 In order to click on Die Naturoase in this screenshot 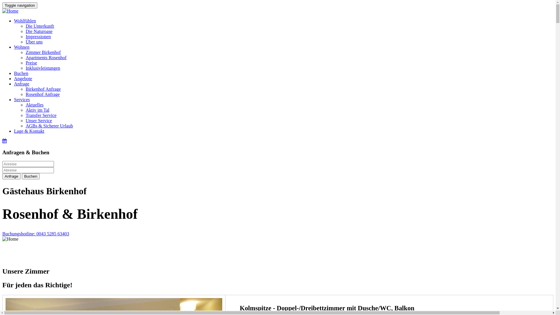, I will do `click(39, 32)`.